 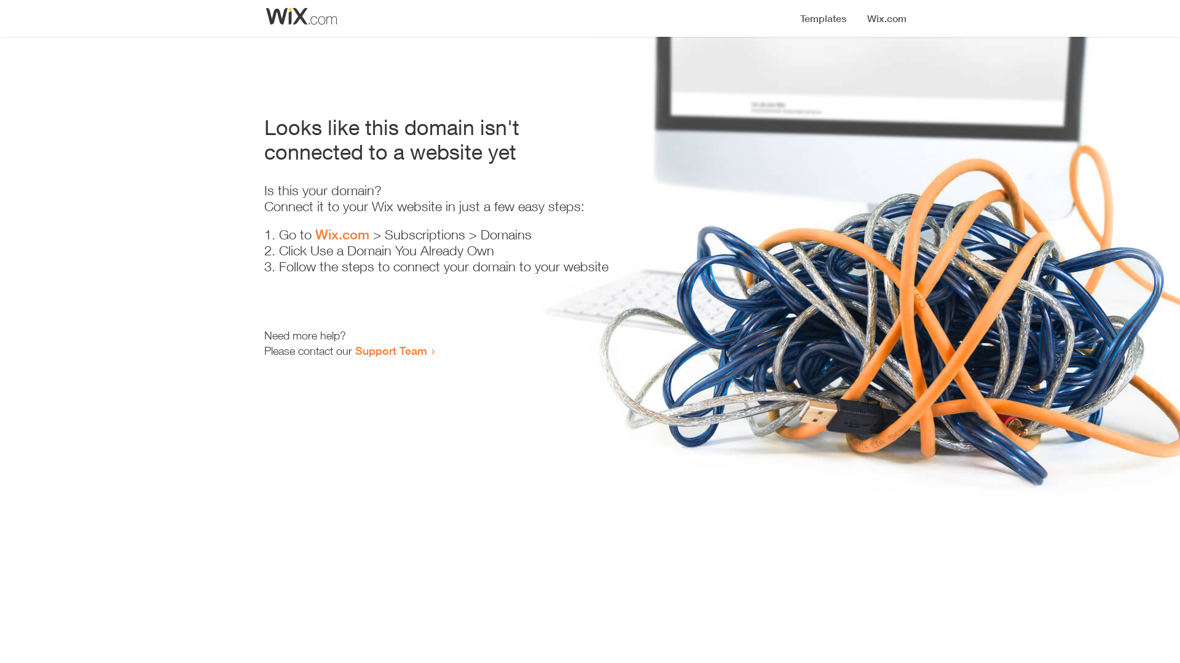 I want to click on Wix.com, so click(x=342, y=235).